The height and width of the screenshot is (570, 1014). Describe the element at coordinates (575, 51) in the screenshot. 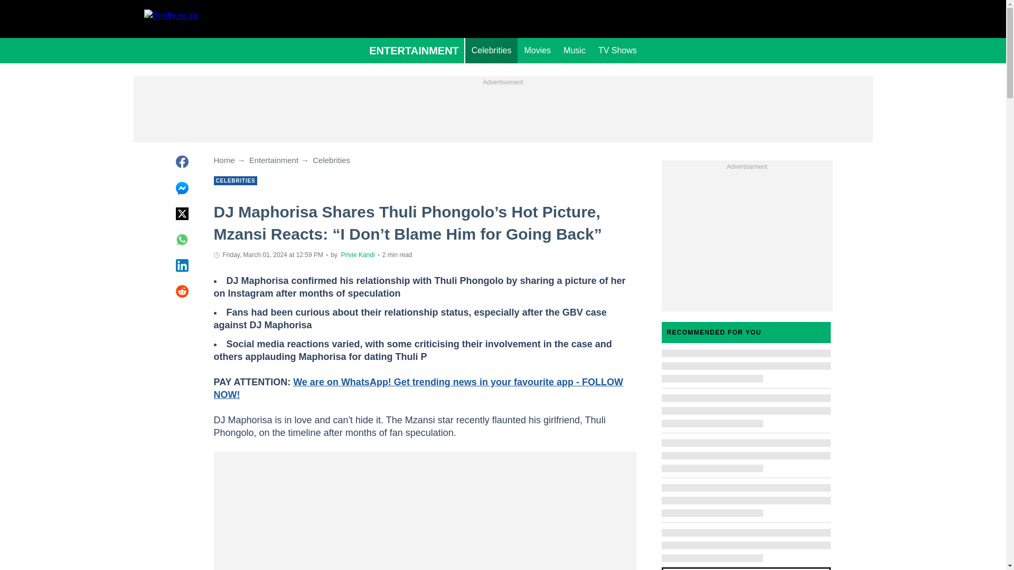

I see `Music` at that location.